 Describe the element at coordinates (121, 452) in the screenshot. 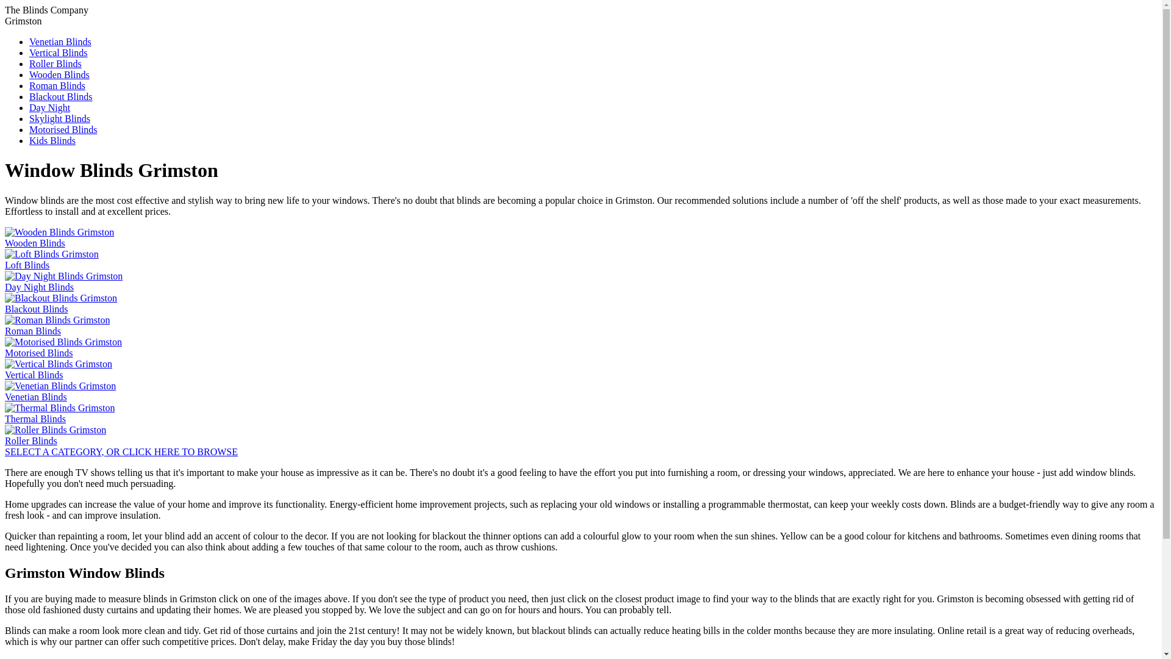

I see `SELECT A CATEGORY, OR CLICK HERE TO BROWSE` at that location.